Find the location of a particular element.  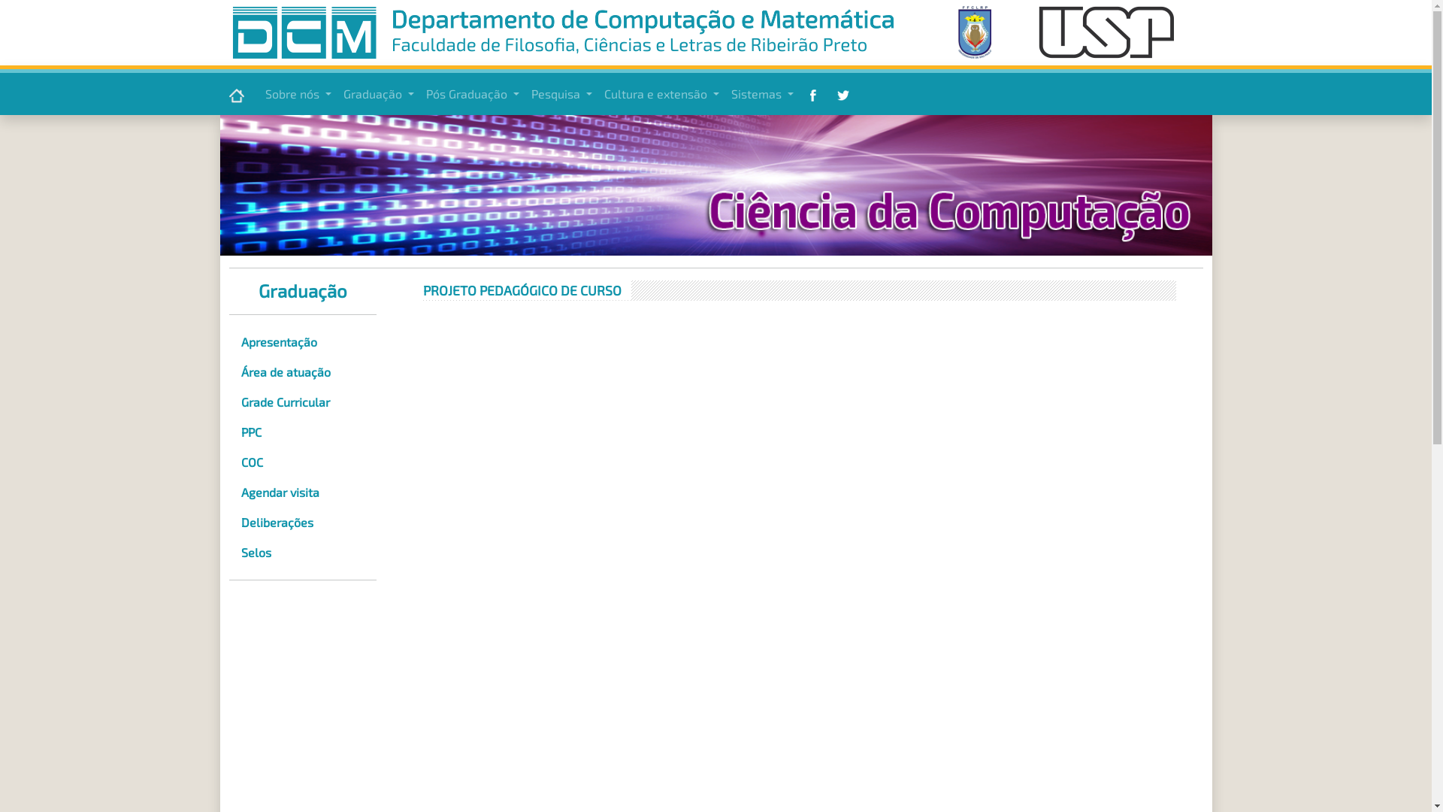

Selos is located at coordinates (302, 553).